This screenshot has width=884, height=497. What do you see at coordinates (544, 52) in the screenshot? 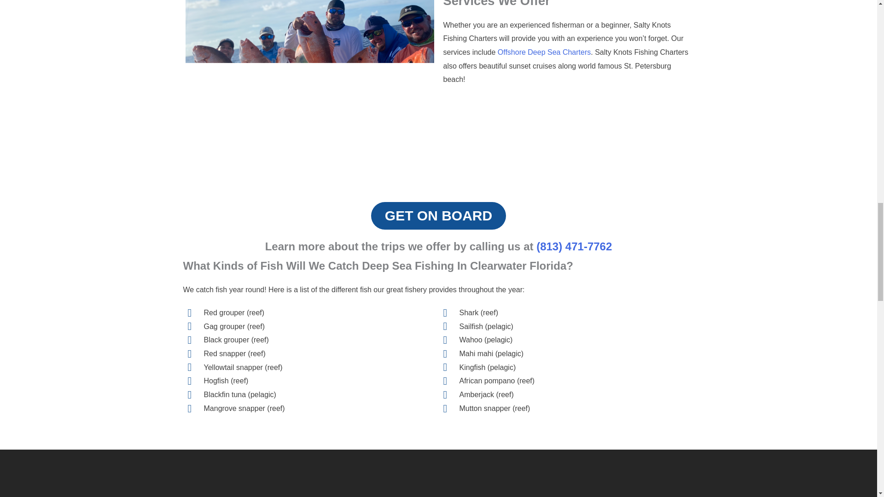
I see `Offshore Deep Sea Charters` at bounding box center [544, 52].